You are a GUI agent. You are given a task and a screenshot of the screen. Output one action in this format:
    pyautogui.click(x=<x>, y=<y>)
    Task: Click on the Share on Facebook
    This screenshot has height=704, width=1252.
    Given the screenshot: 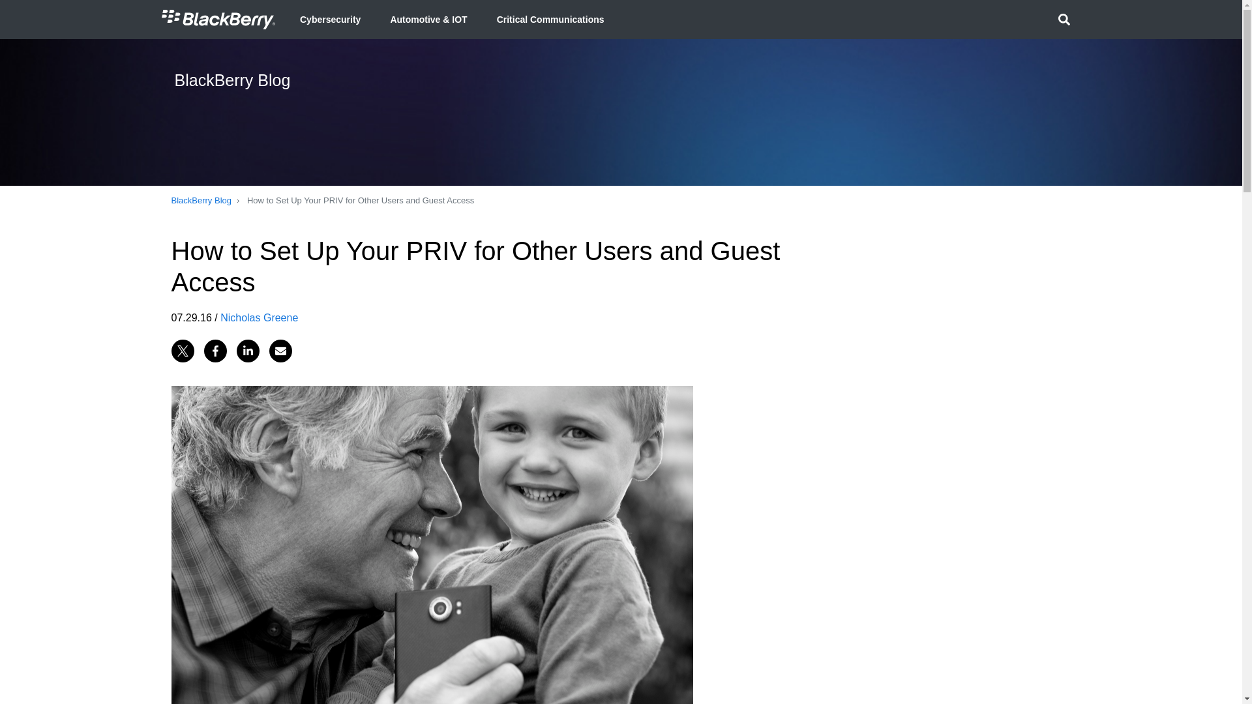 What is the action you would take?
    pyautogui.click(x=215, y=350)
    